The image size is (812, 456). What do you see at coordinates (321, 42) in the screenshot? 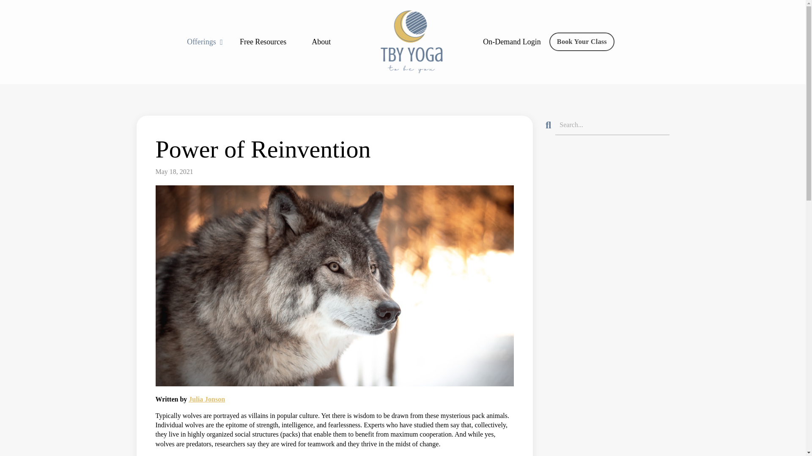
I see `About` at bounding box center [321, 42].